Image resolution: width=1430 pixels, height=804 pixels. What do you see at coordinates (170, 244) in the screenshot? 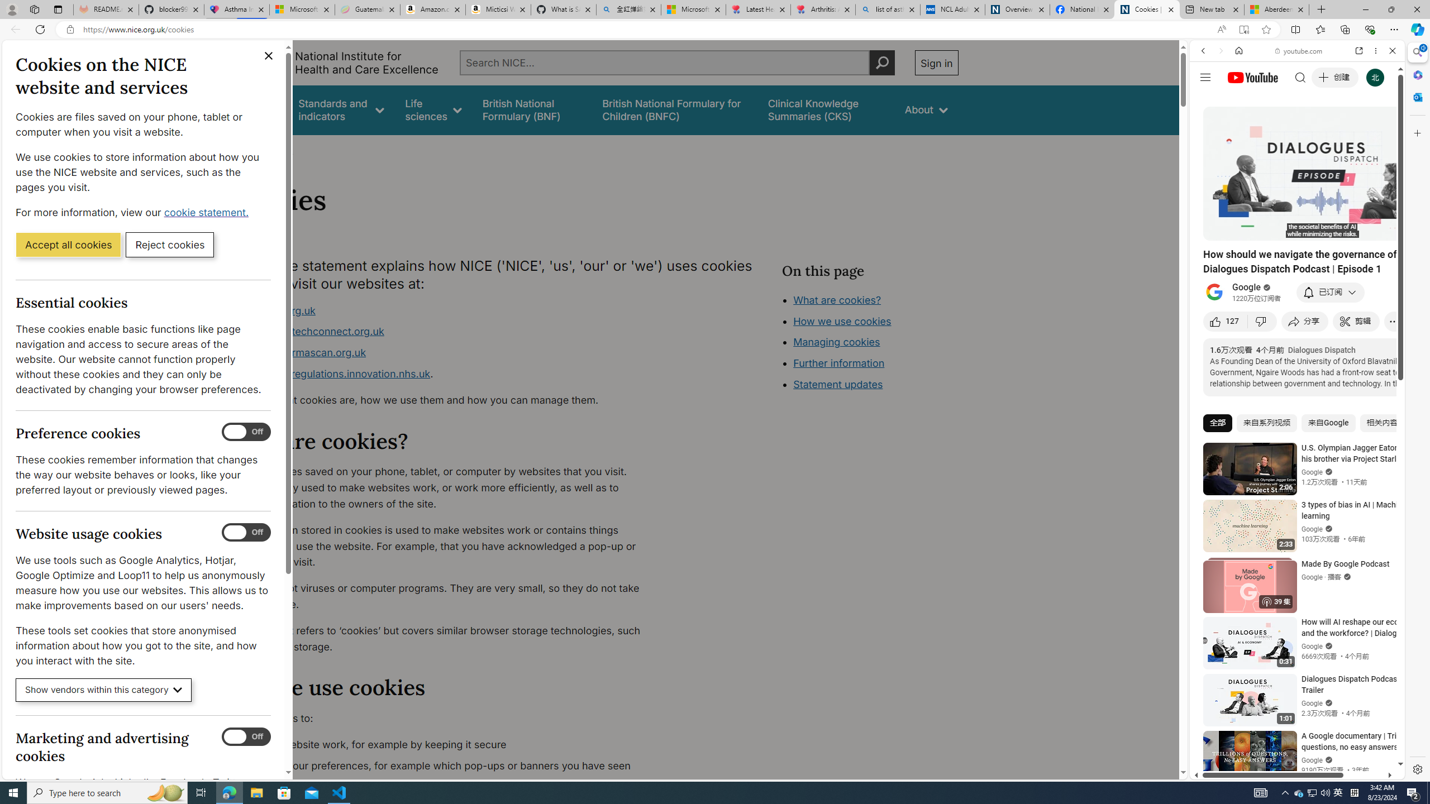
I see `Reject cookies` at bounding box center [170, 244].